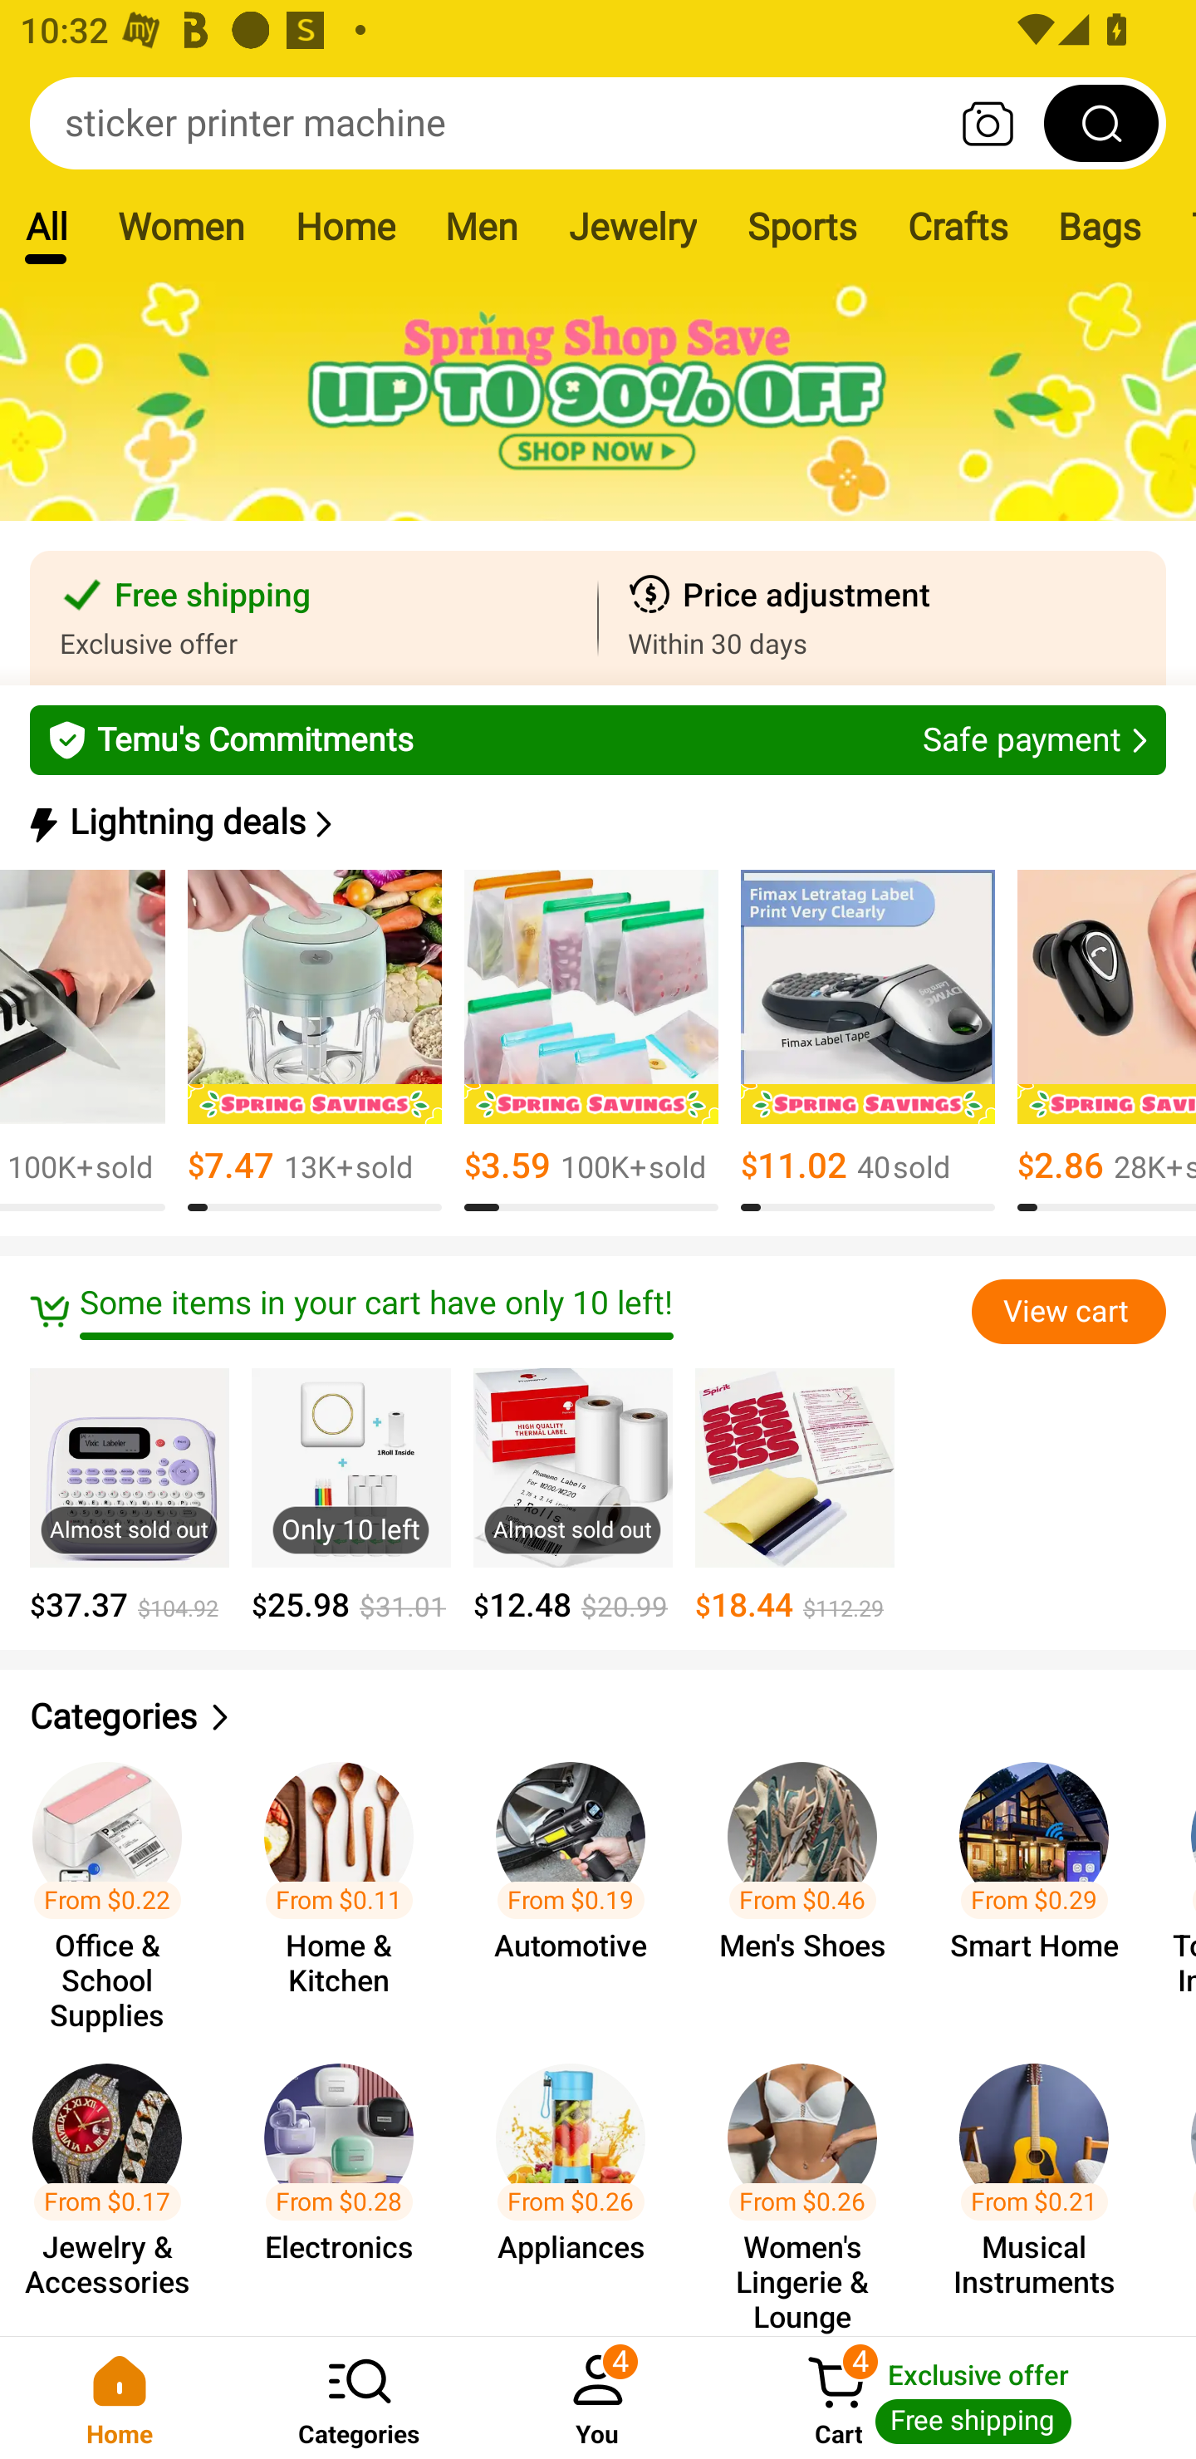 This screenshot has height=2459, width=1196. Describe the element at coordinates (598, 123) in the screenshot. I see `sticker printer machine` at that location.